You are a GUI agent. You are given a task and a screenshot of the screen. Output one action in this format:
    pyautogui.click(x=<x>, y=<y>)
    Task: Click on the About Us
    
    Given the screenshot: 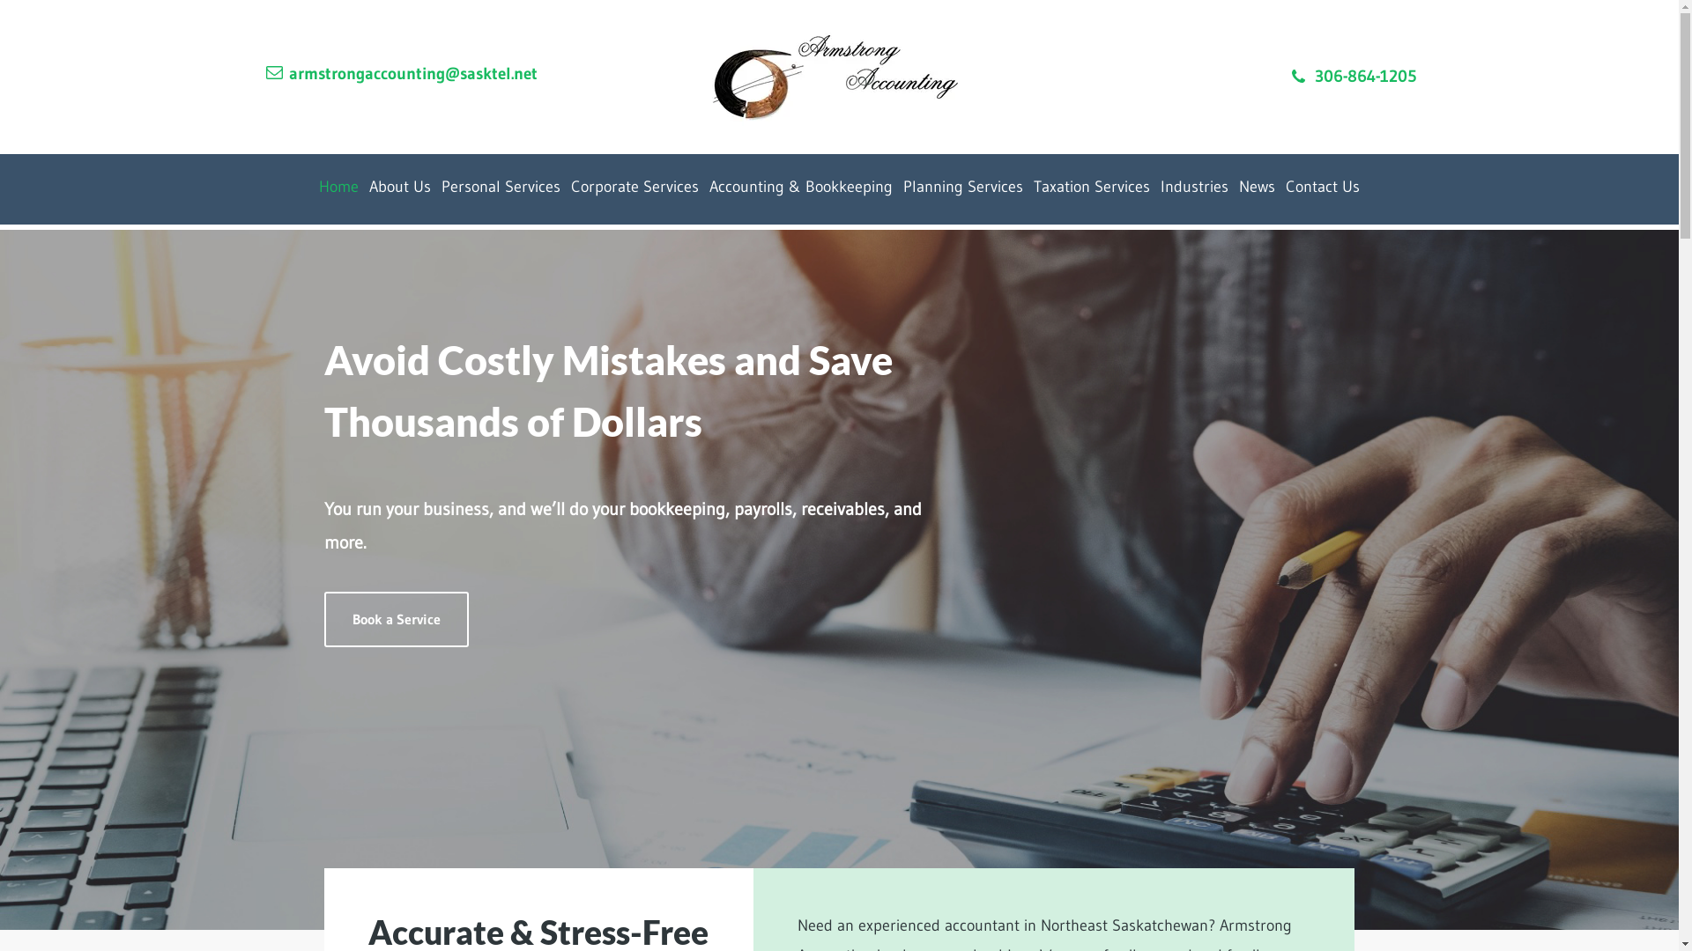 What is the action you would take?
    pyautogui.click(x=400, y=188)
    